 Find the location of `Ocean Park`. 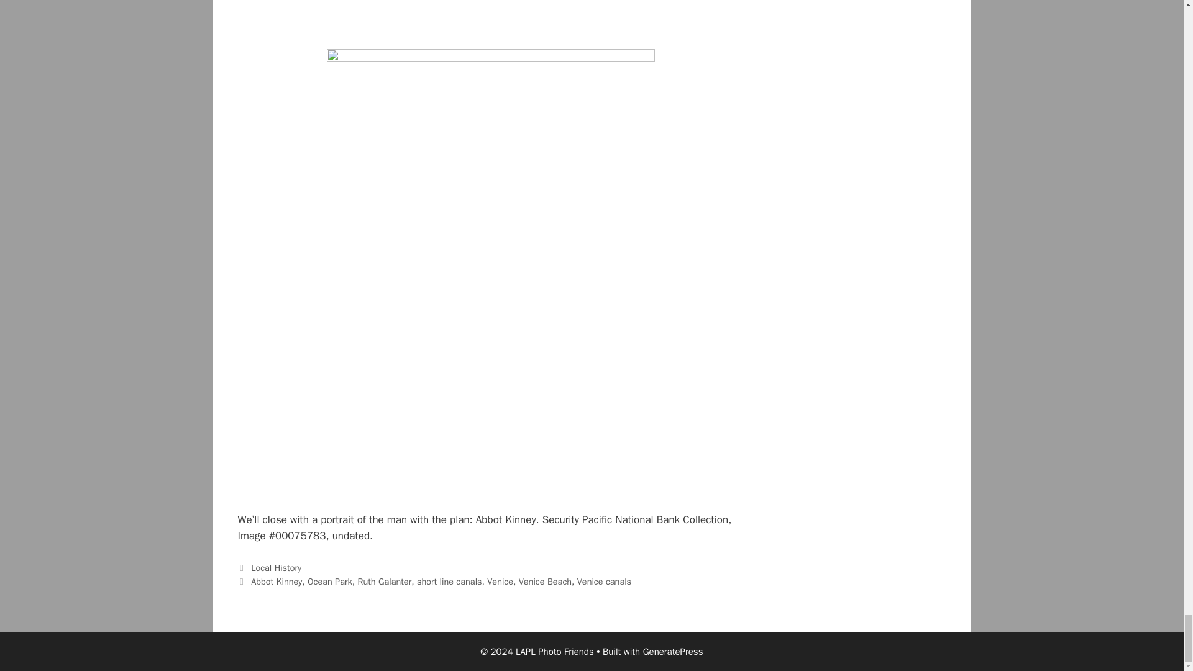

Ocean Park is located at coordinates (329, 582).